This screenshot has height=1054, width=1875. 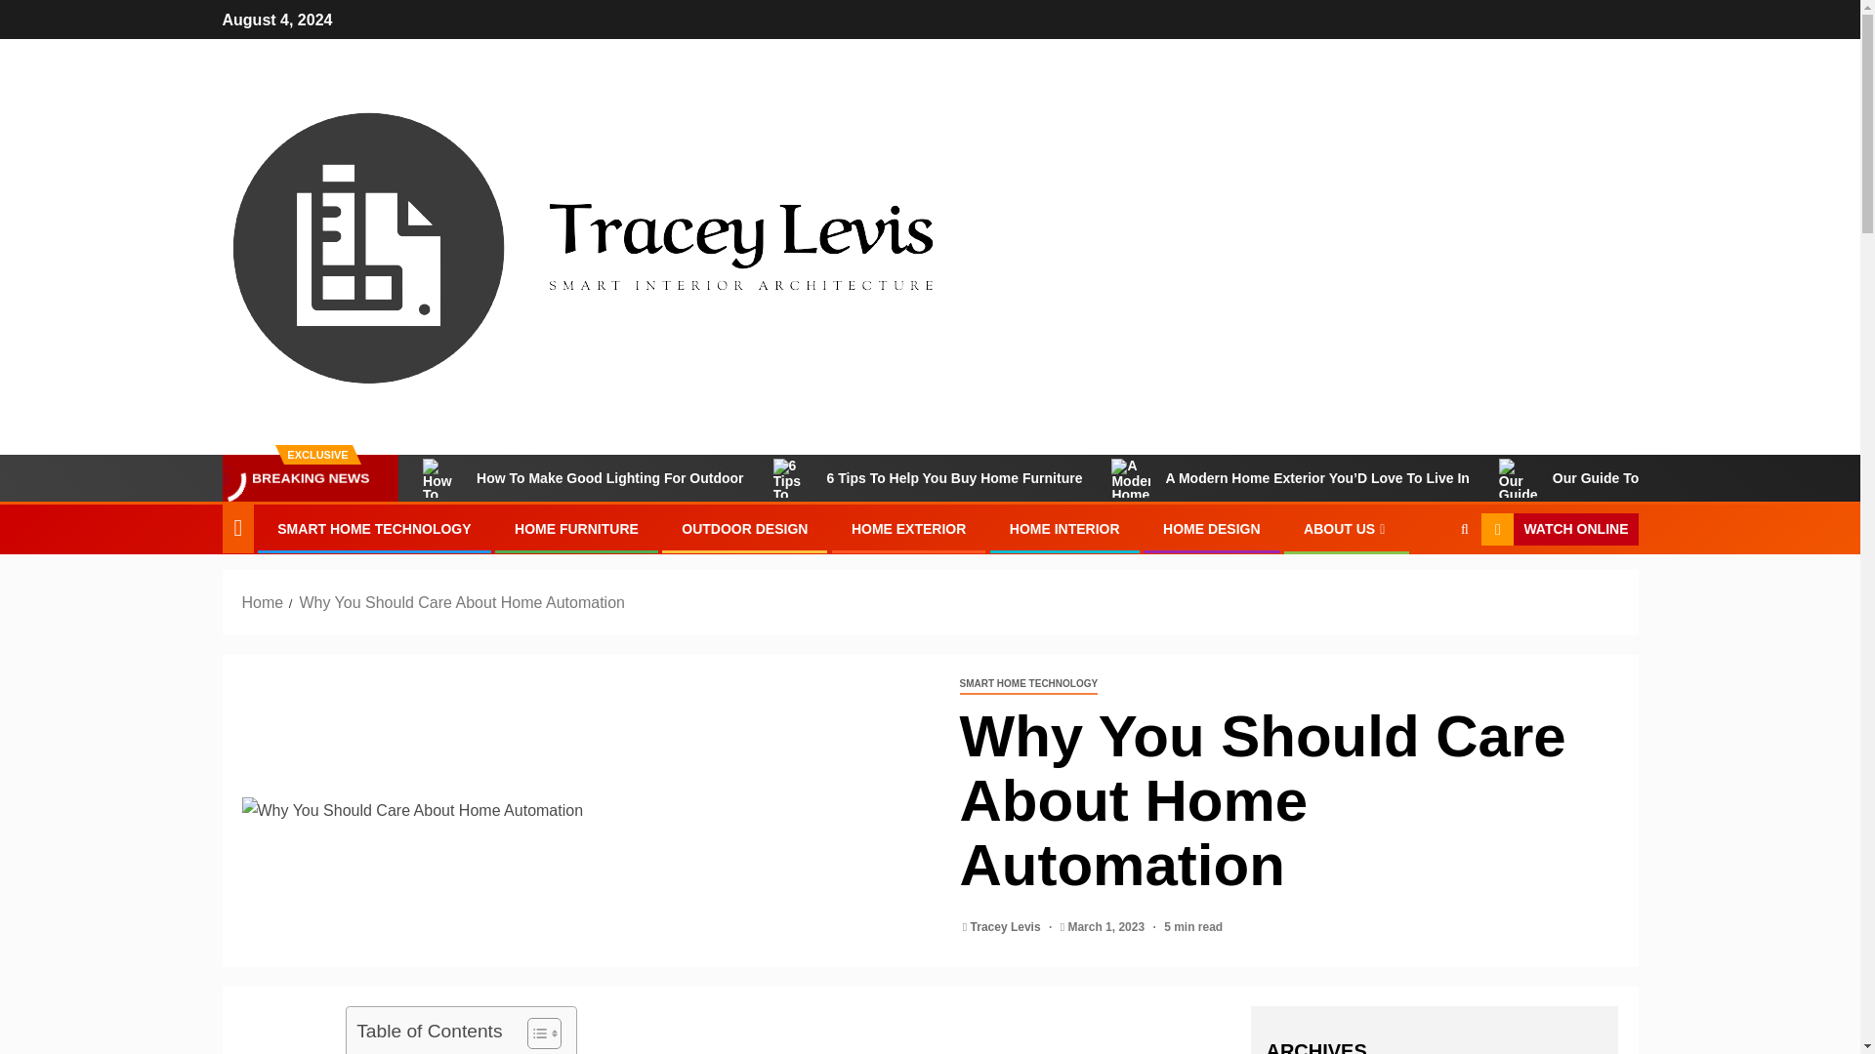 I want to click on How To Make Good Lighting For Outdoor, so click(x=582, y=477).